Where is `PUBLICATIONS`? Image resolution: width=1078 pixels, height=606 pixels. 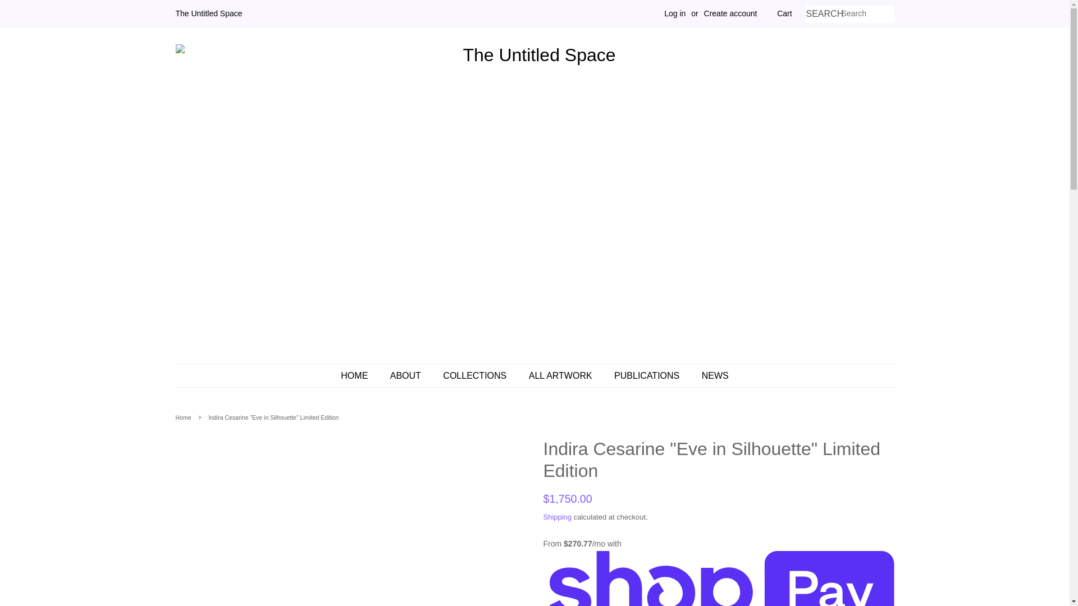
PUBLICATIONS is located at coordinates (648, 376).